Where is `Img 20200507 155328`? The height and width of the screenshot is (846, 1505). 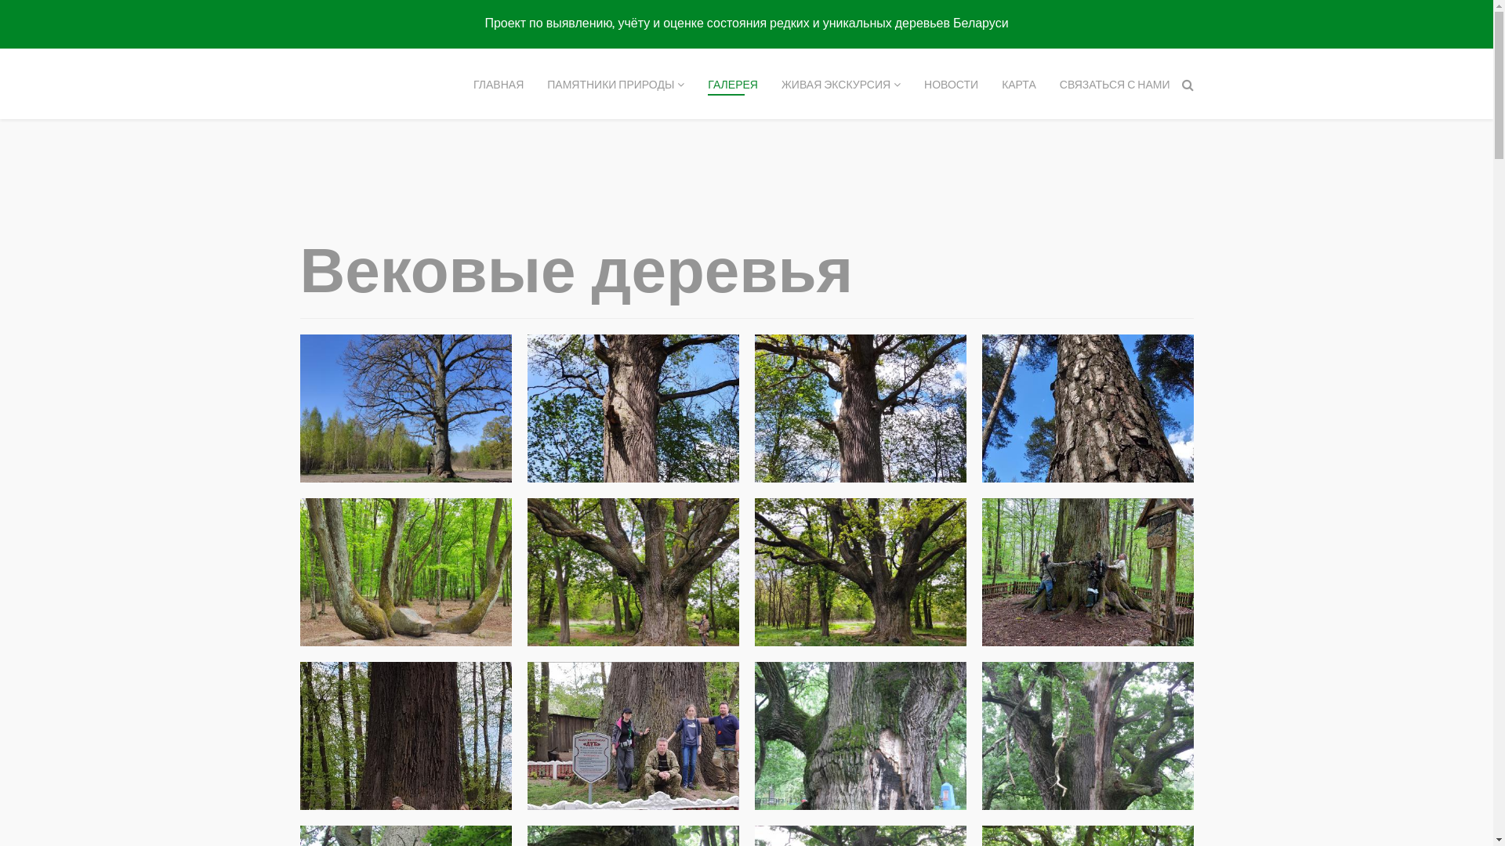 Img 20200507 155328 is located at coordinates (633, 409).